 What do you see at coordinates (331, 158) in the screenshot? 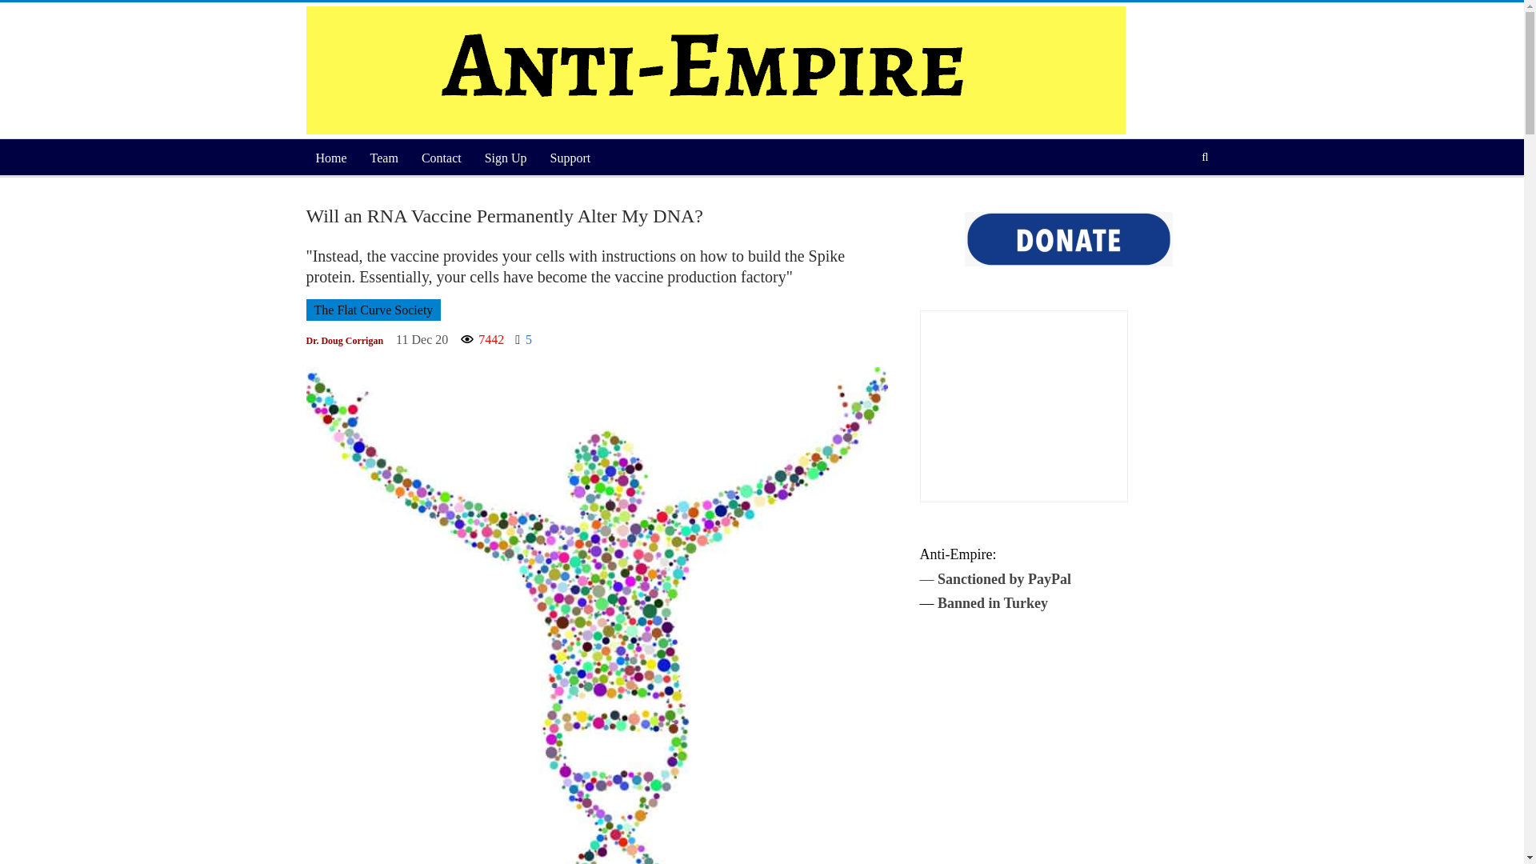
I see `Home` at bounding box center [331, 158].